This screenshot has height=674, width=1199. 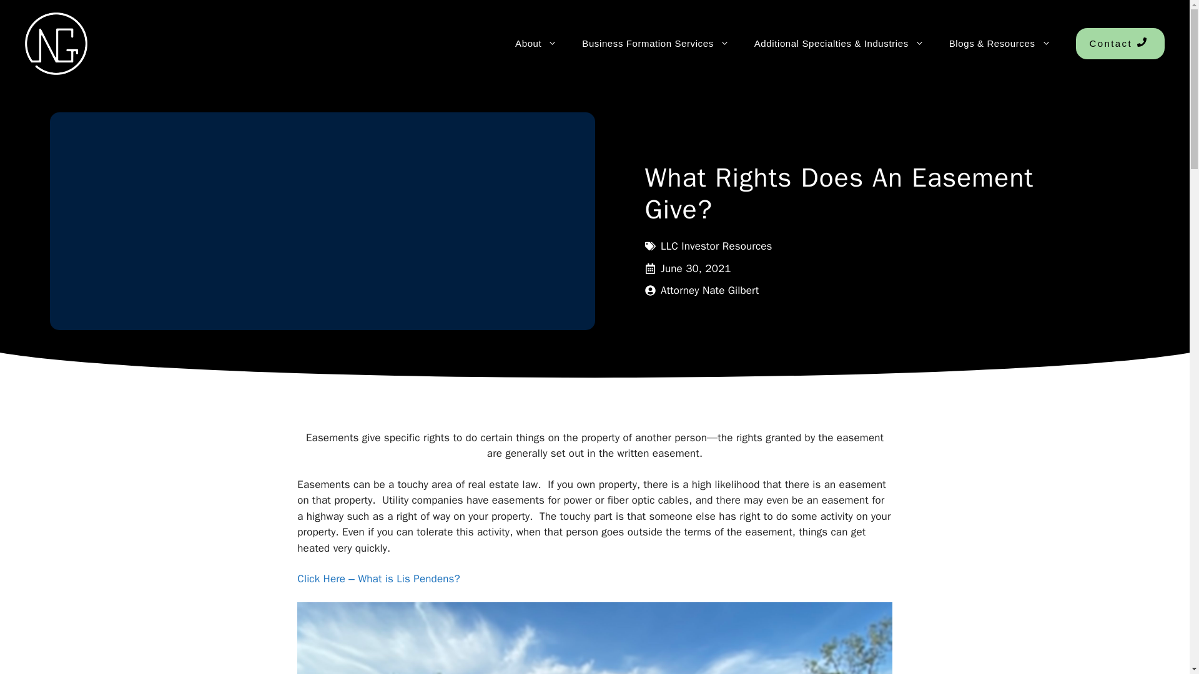 What do you see at coordinates (536, 44) in the screenshot?
I see `About` at bounding box center [536, 44].